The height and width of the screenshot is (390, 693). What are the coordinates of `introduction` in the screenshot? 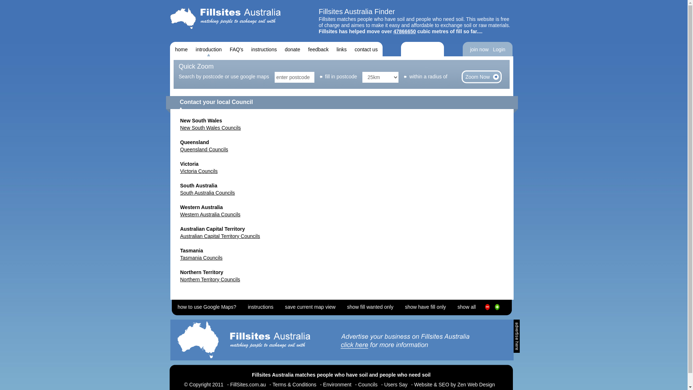 It's located at (209, 49).